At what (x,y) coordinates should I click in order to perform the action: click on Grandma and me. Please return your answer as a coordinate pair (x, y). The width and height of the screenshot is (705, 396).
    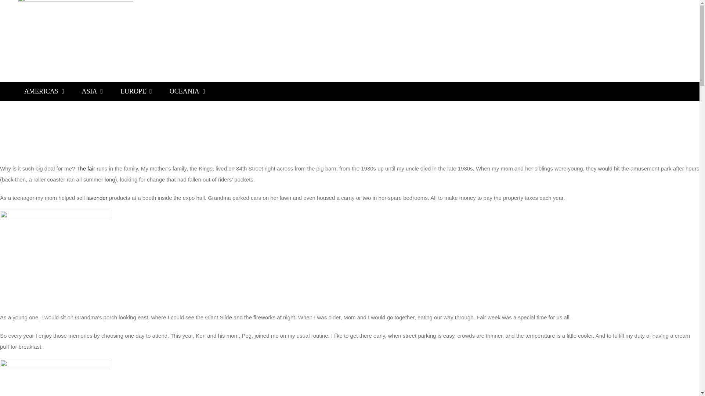
    Looking at the image, I should click on (55, 101).